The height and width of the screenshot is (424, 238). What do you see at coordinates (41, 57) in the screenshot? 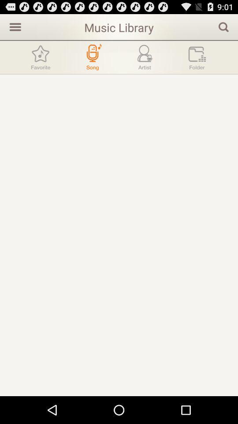
I see `my favorite music` at bounding box center [41, 57].